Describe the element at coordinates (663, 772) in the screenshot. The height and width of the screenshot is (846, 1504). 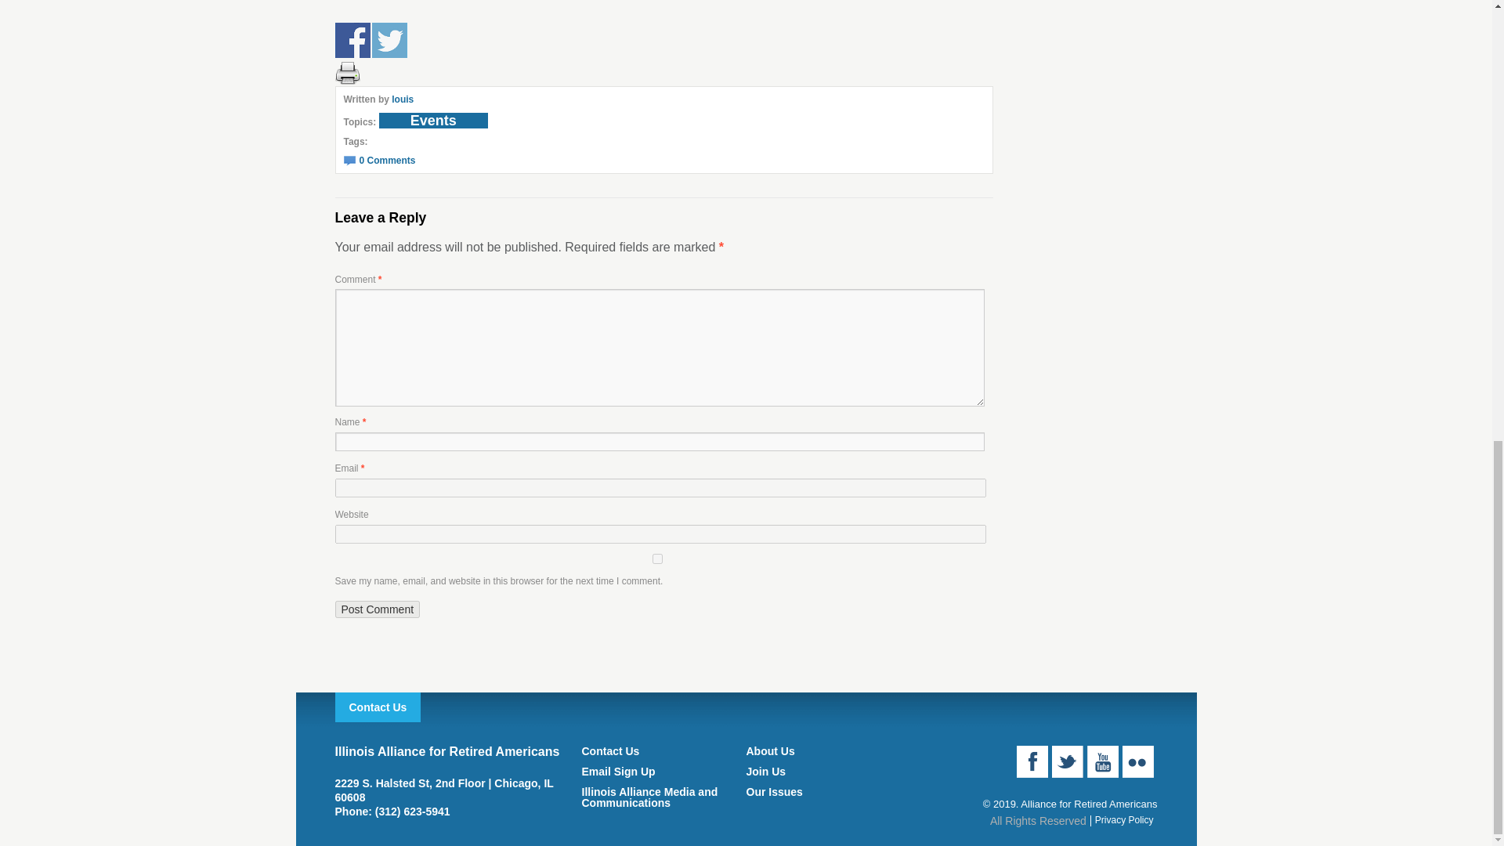
I see `Email Sign Up` at that location.